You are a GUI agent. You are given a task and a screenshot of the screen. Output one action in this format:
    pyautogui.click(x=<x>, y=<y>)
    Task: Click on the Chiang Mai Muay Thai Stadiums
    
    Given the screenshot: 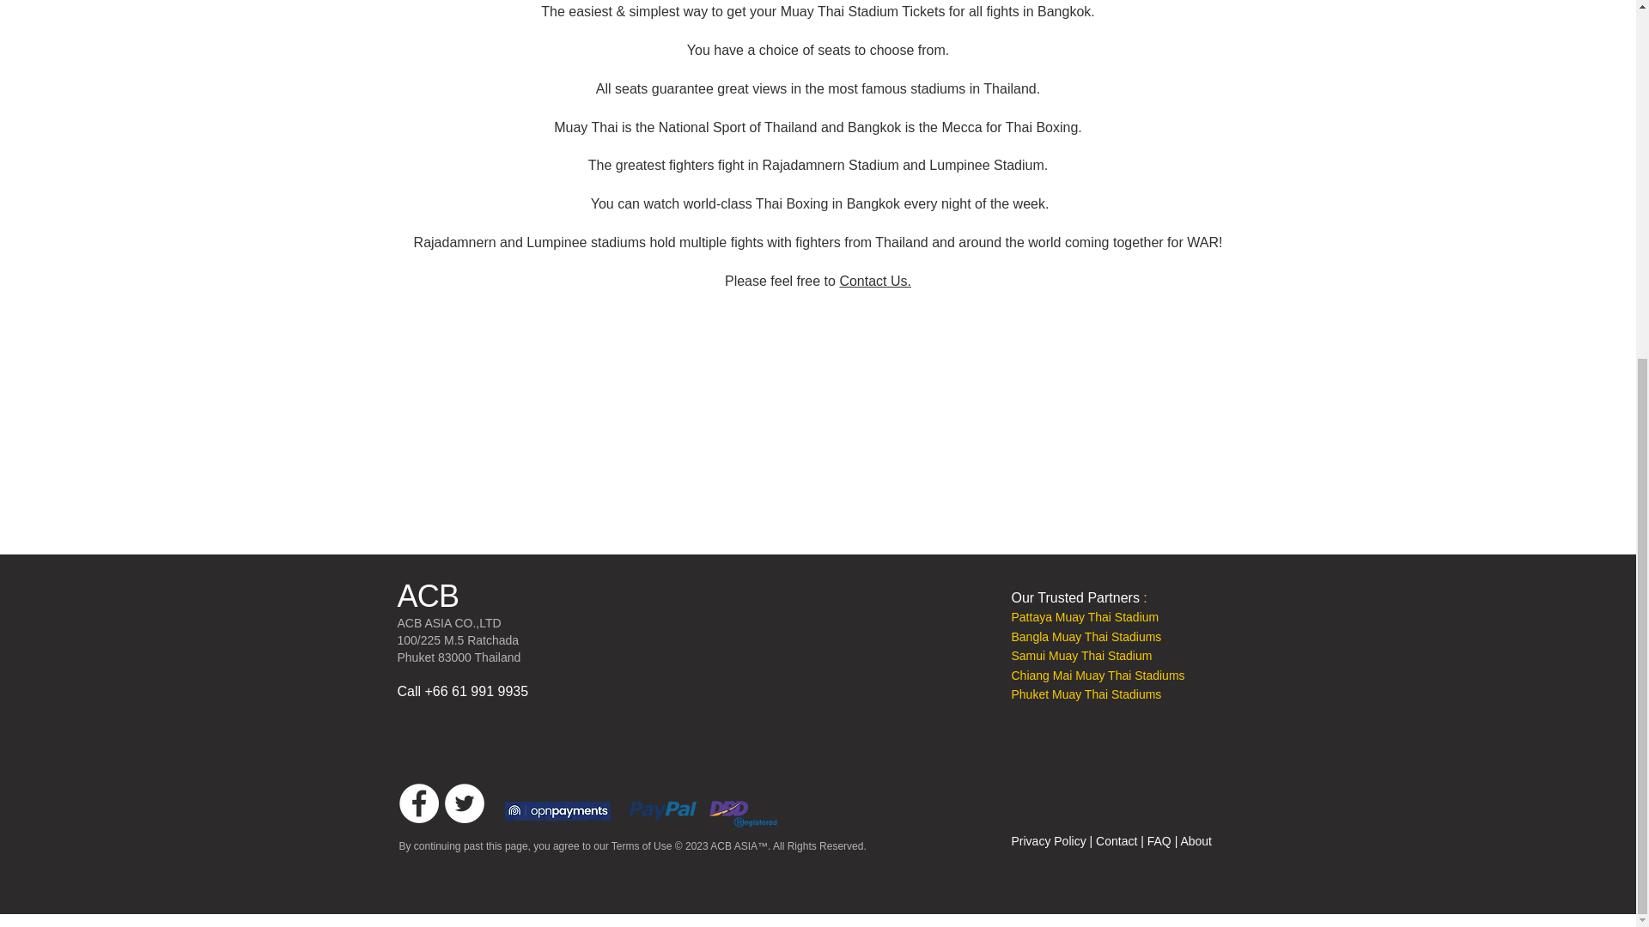 What is the action you would take?
    pyautogui.click(x=1098, y=675)
    